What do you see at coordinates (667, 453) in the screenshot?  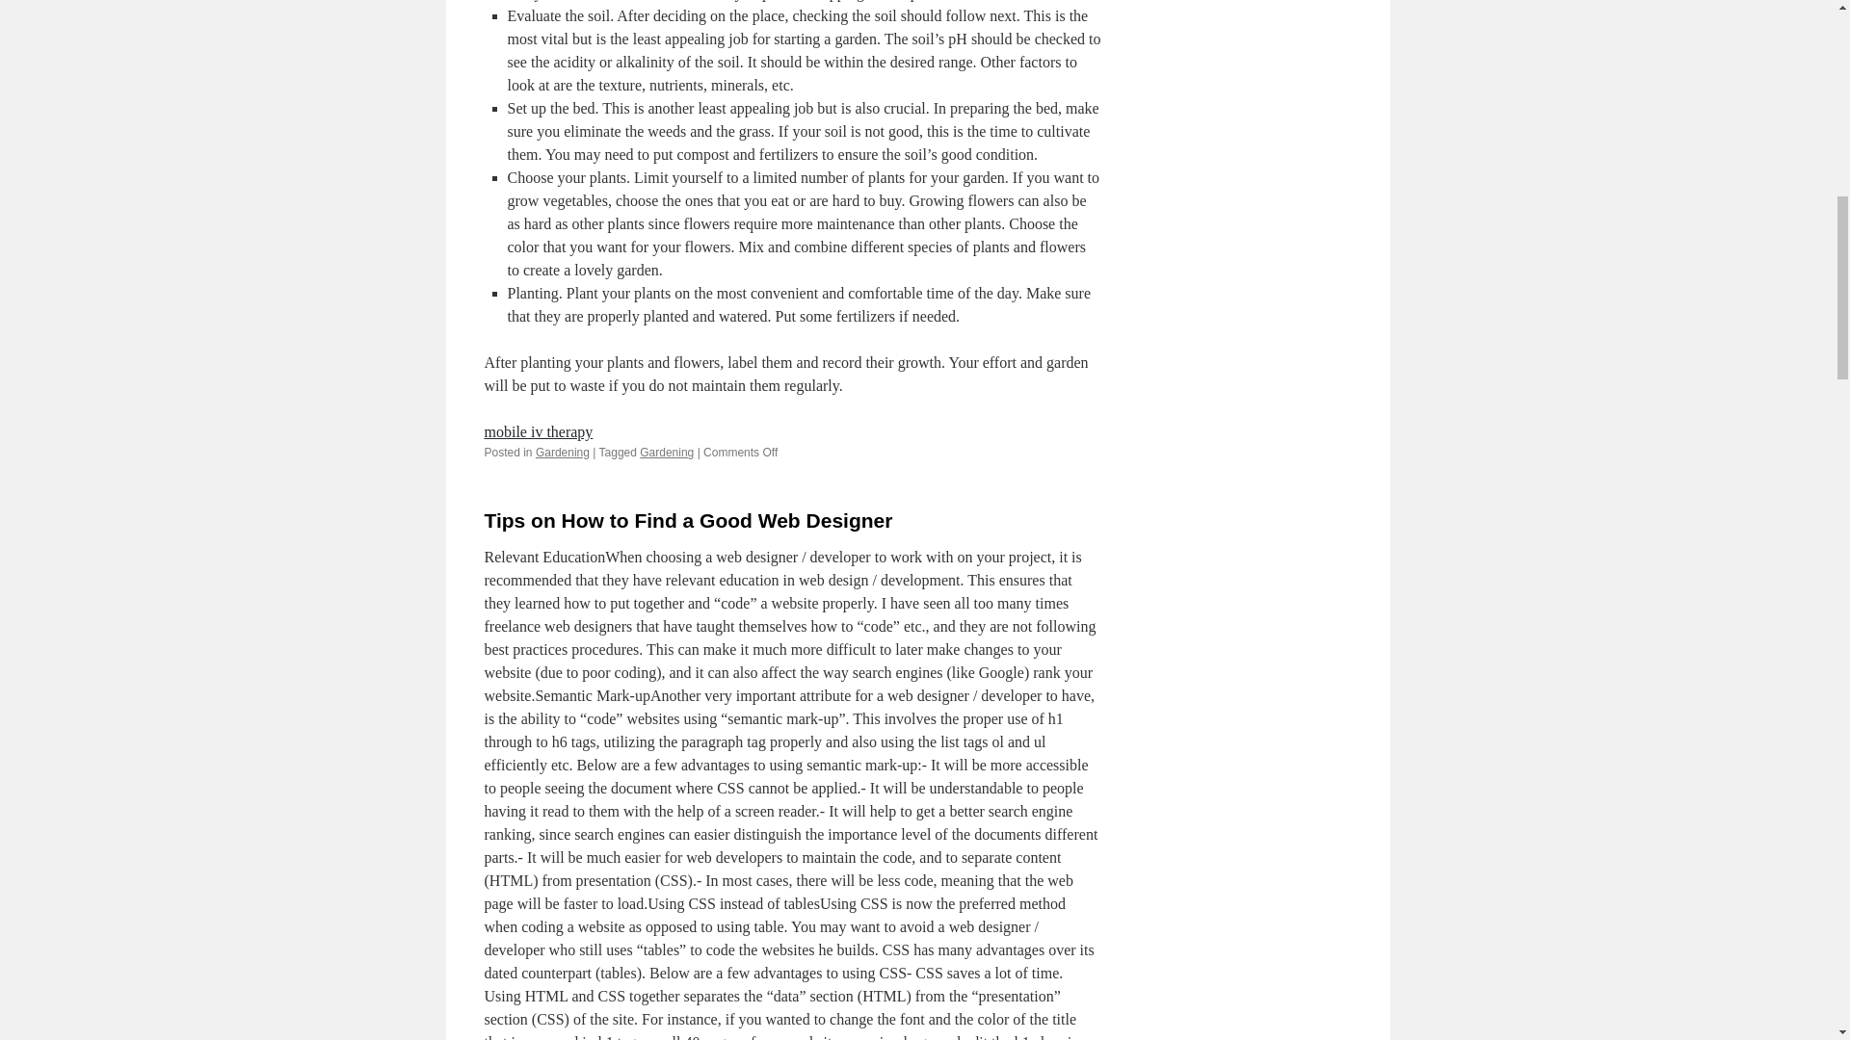 I see `Gardening` at bounding box center [667, 453].